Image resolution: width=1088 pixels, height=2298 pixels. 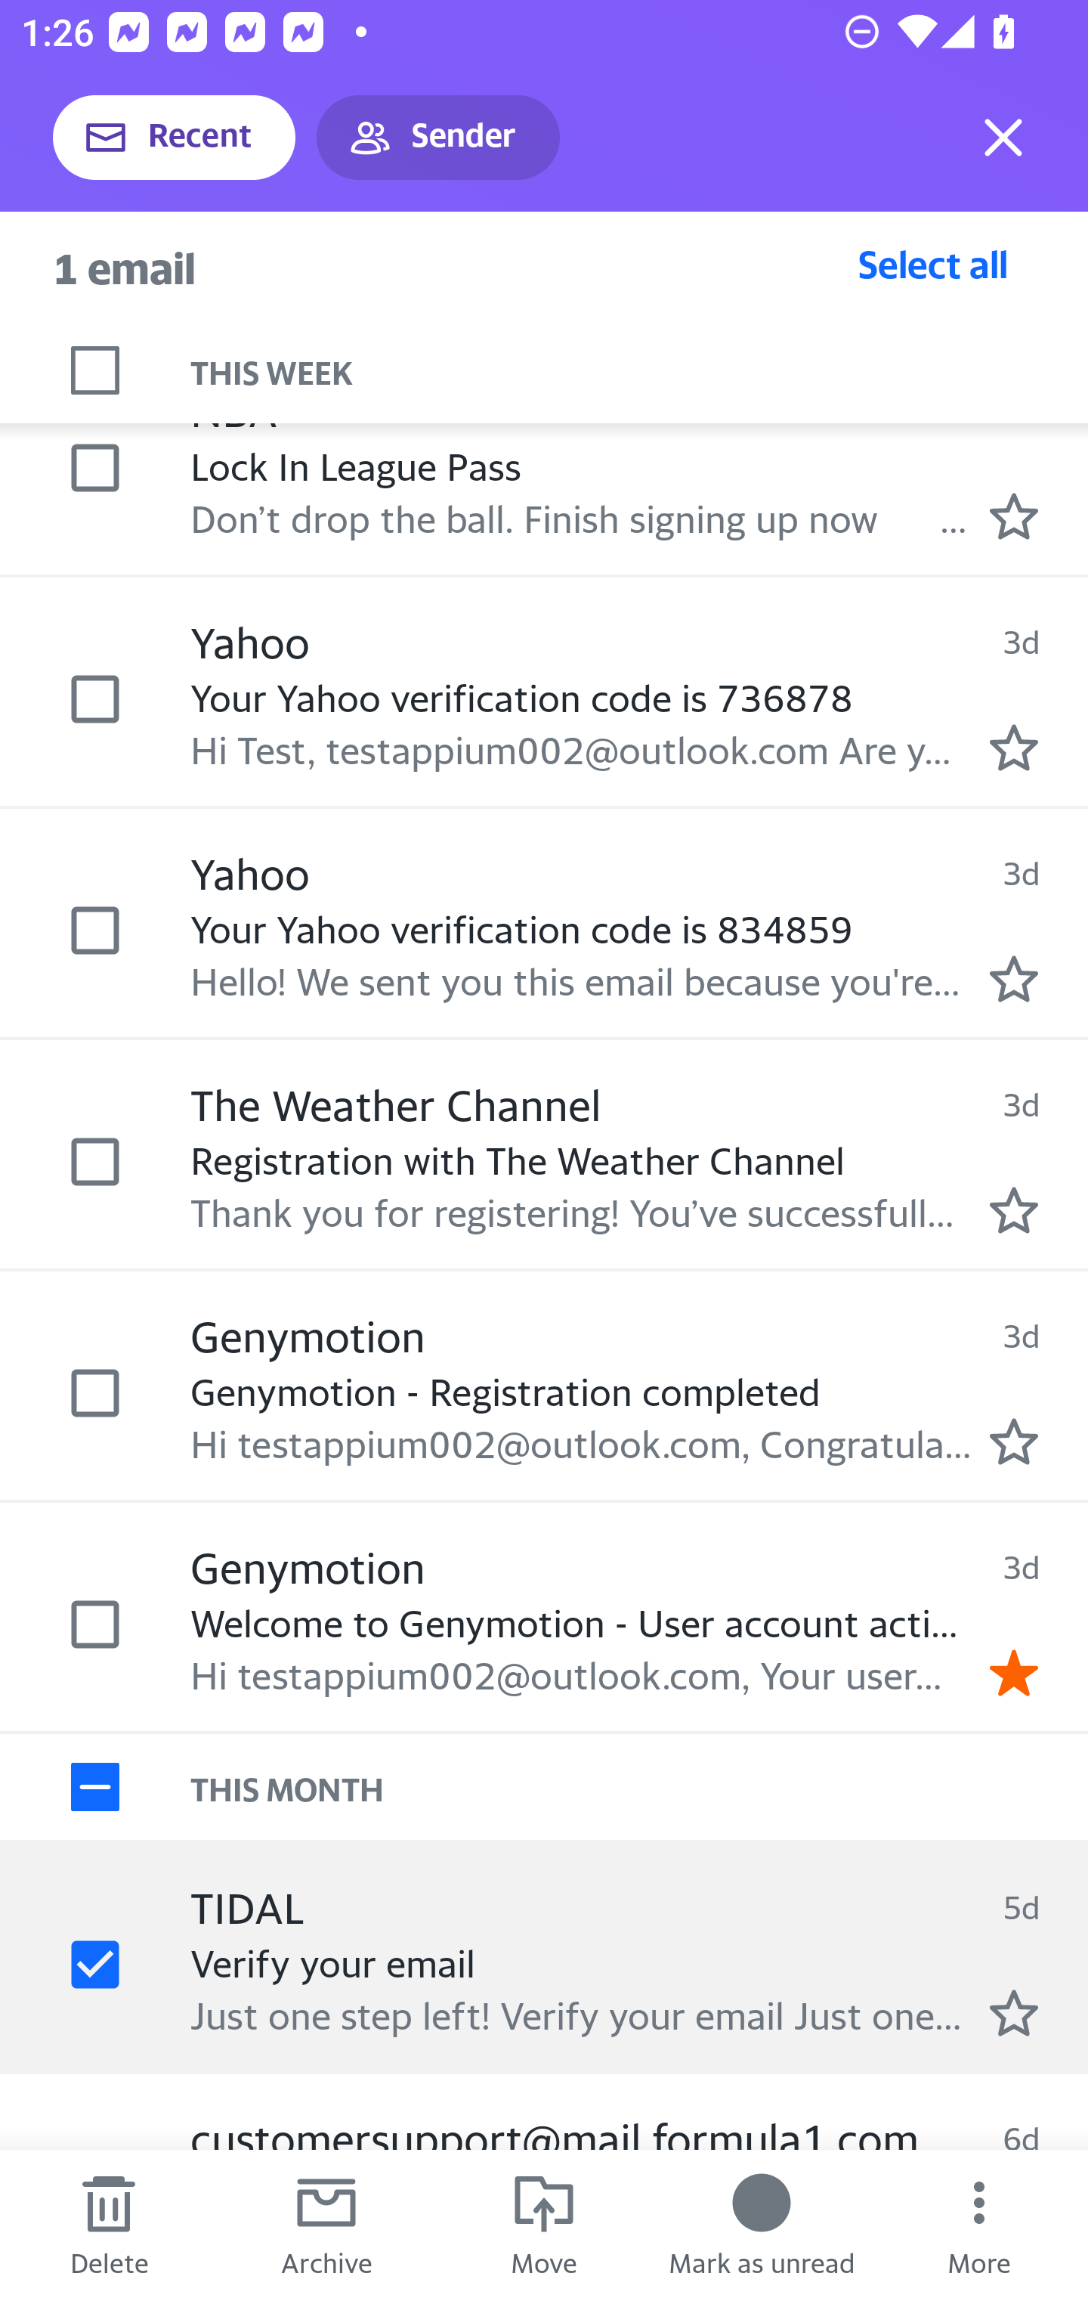 What do you see at coordinates (979, 2224) in the screenshot?
I see `More` at bounding box center [979, 2224].